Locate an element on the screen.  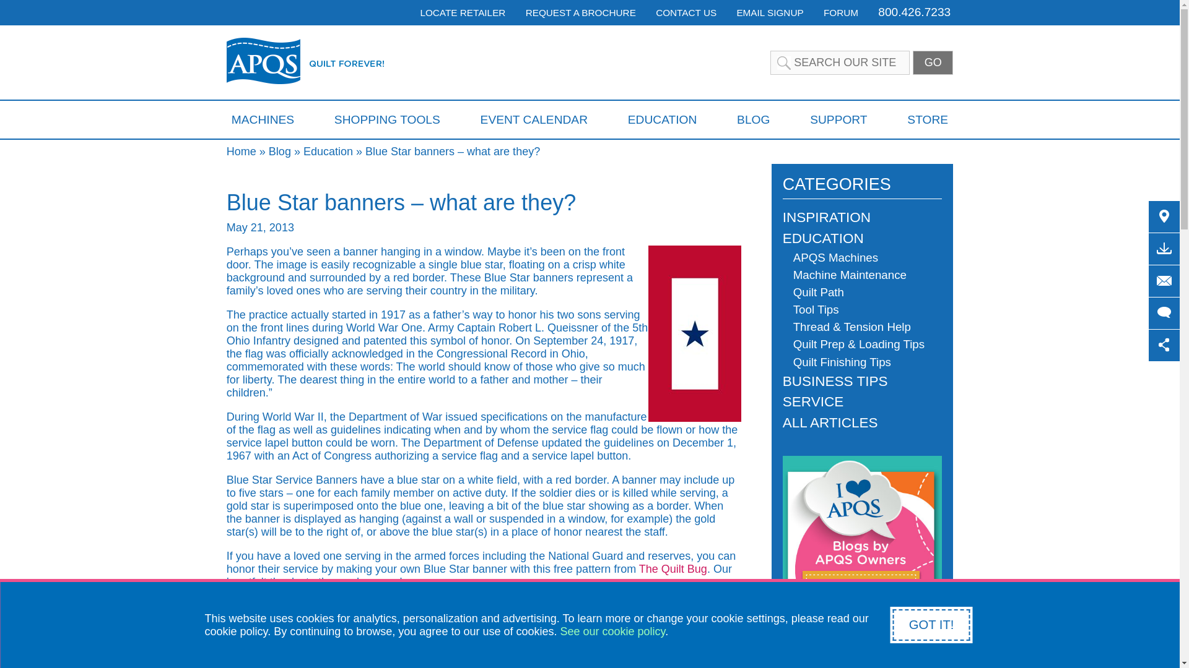
800.426.7233 is located at coordinates (914, 12).